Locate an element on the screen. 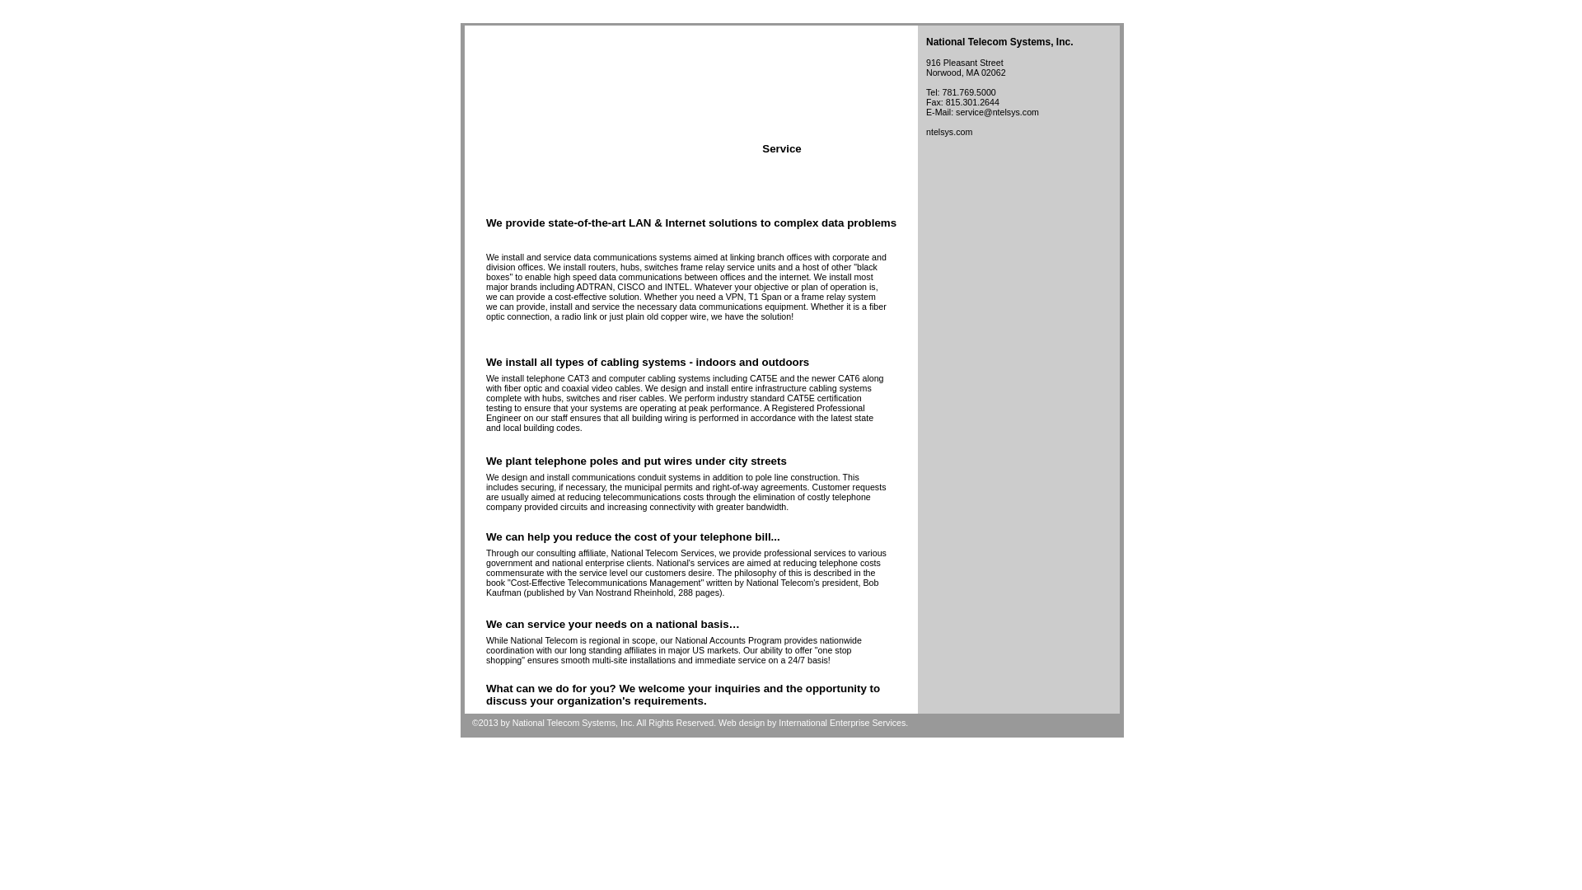  Installation is located at coordinates (692, 148).